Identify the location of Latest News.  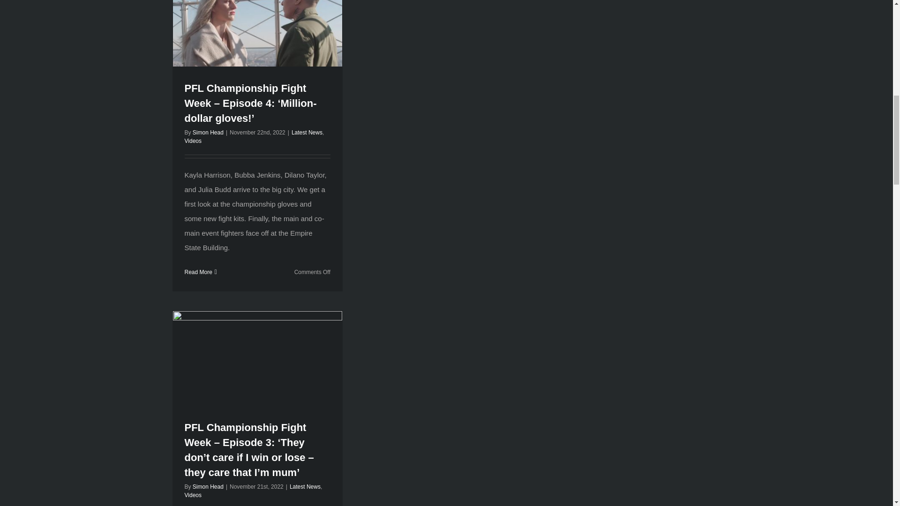
(307, 133).